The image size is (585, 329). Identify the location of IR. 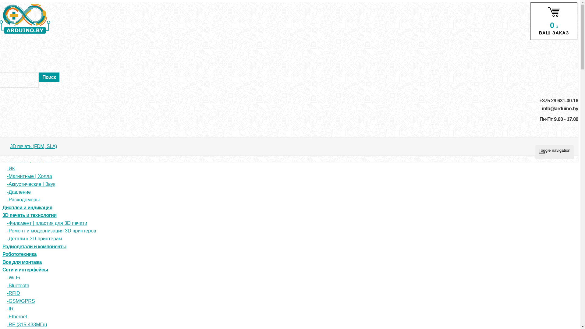
(10, 309).